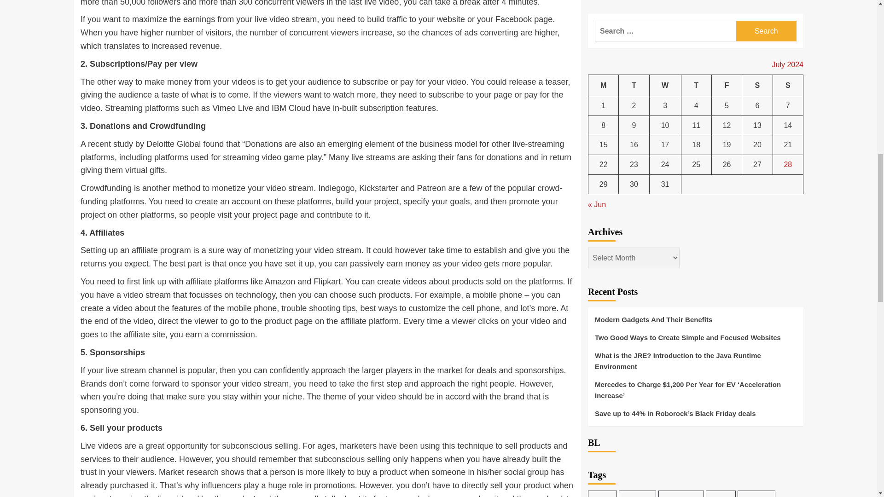 The height and width of the screenshot is (497, 884). I want to click on Seedbacklink, so click(613, 461).